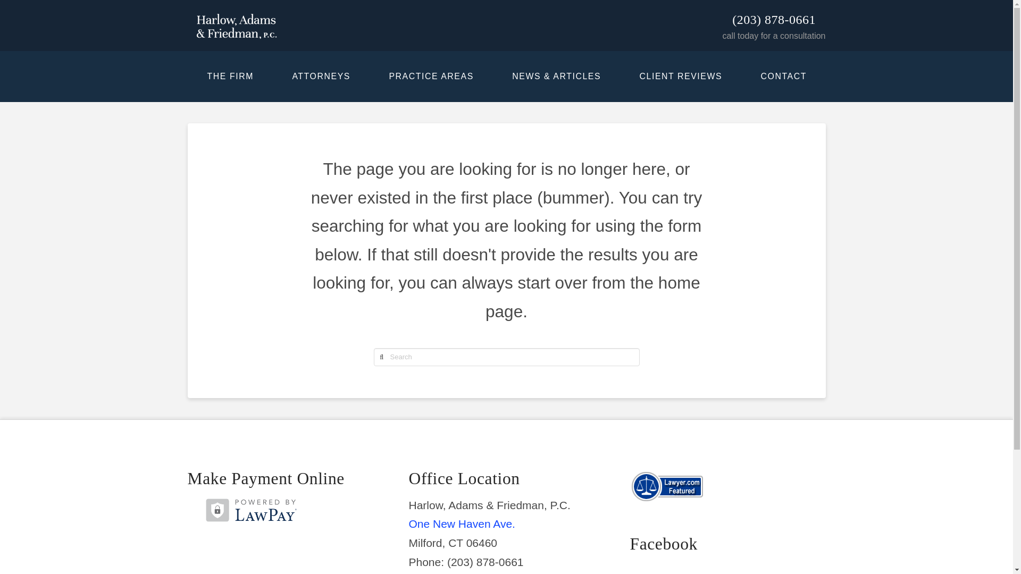 The height and width of the screenshot is (574, 1021). I want to click on THE FIRM, so click(230, 77).